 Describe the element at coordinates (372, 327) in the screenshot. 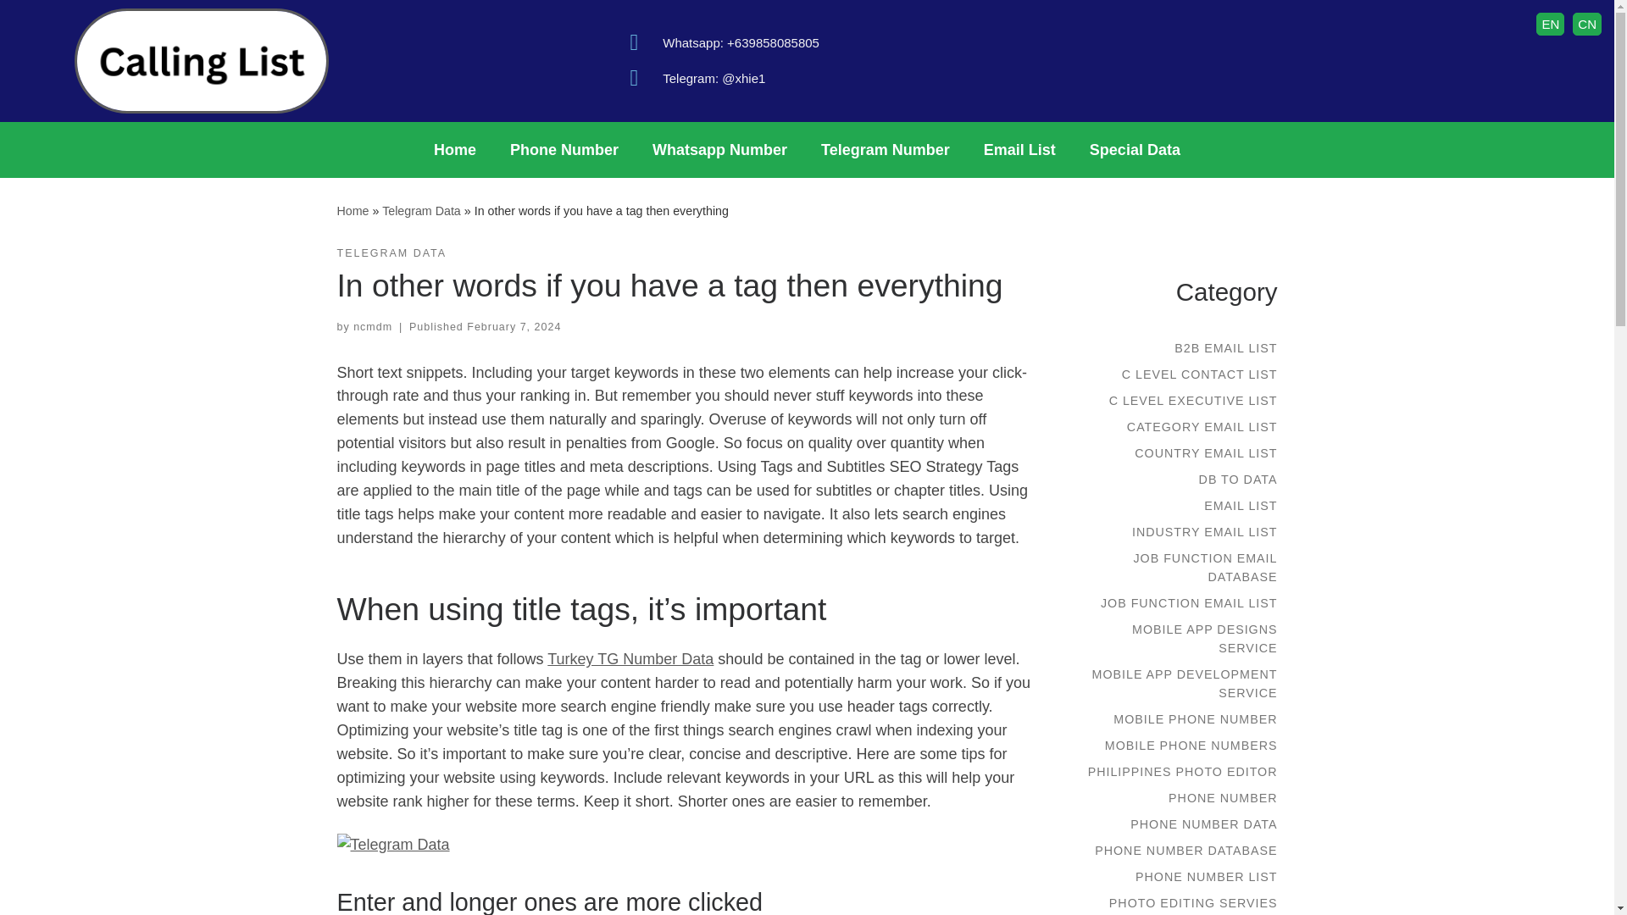

I see `View all posts by ncmdm` at that location.